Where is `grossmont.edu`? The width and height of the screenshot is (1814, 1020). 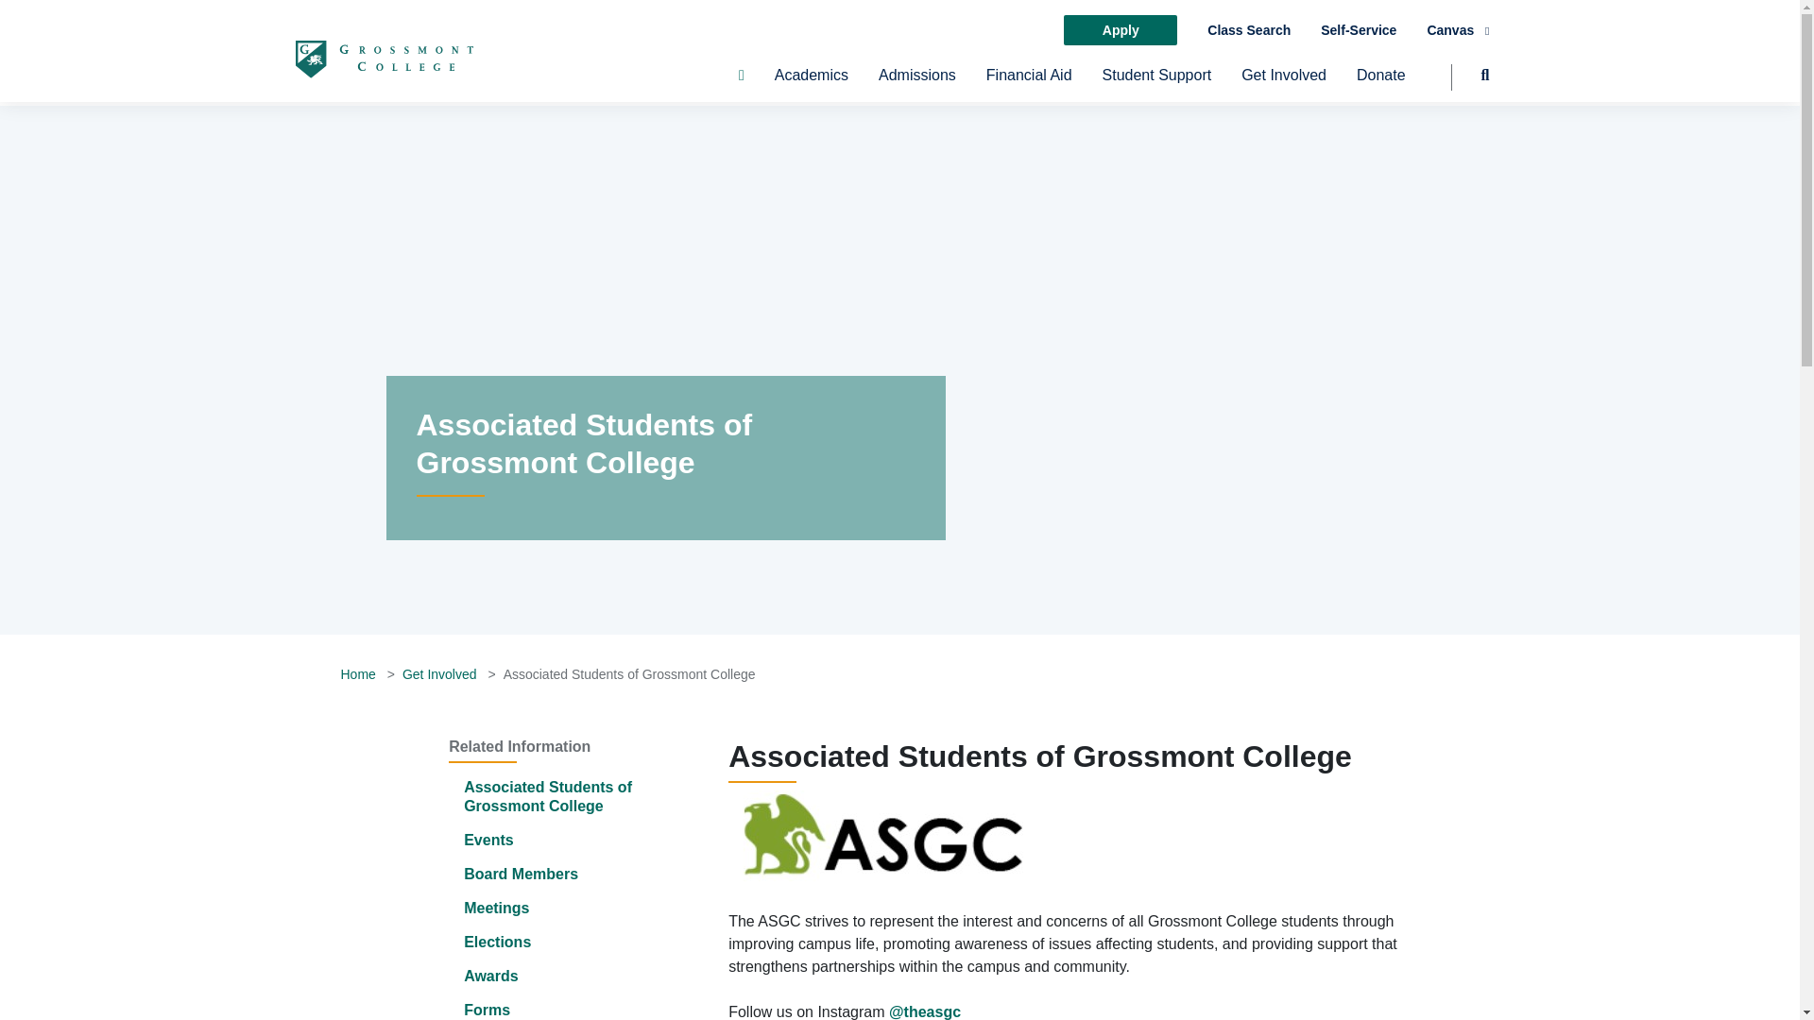 grossmont.edu is located at coordinates (383, 59).